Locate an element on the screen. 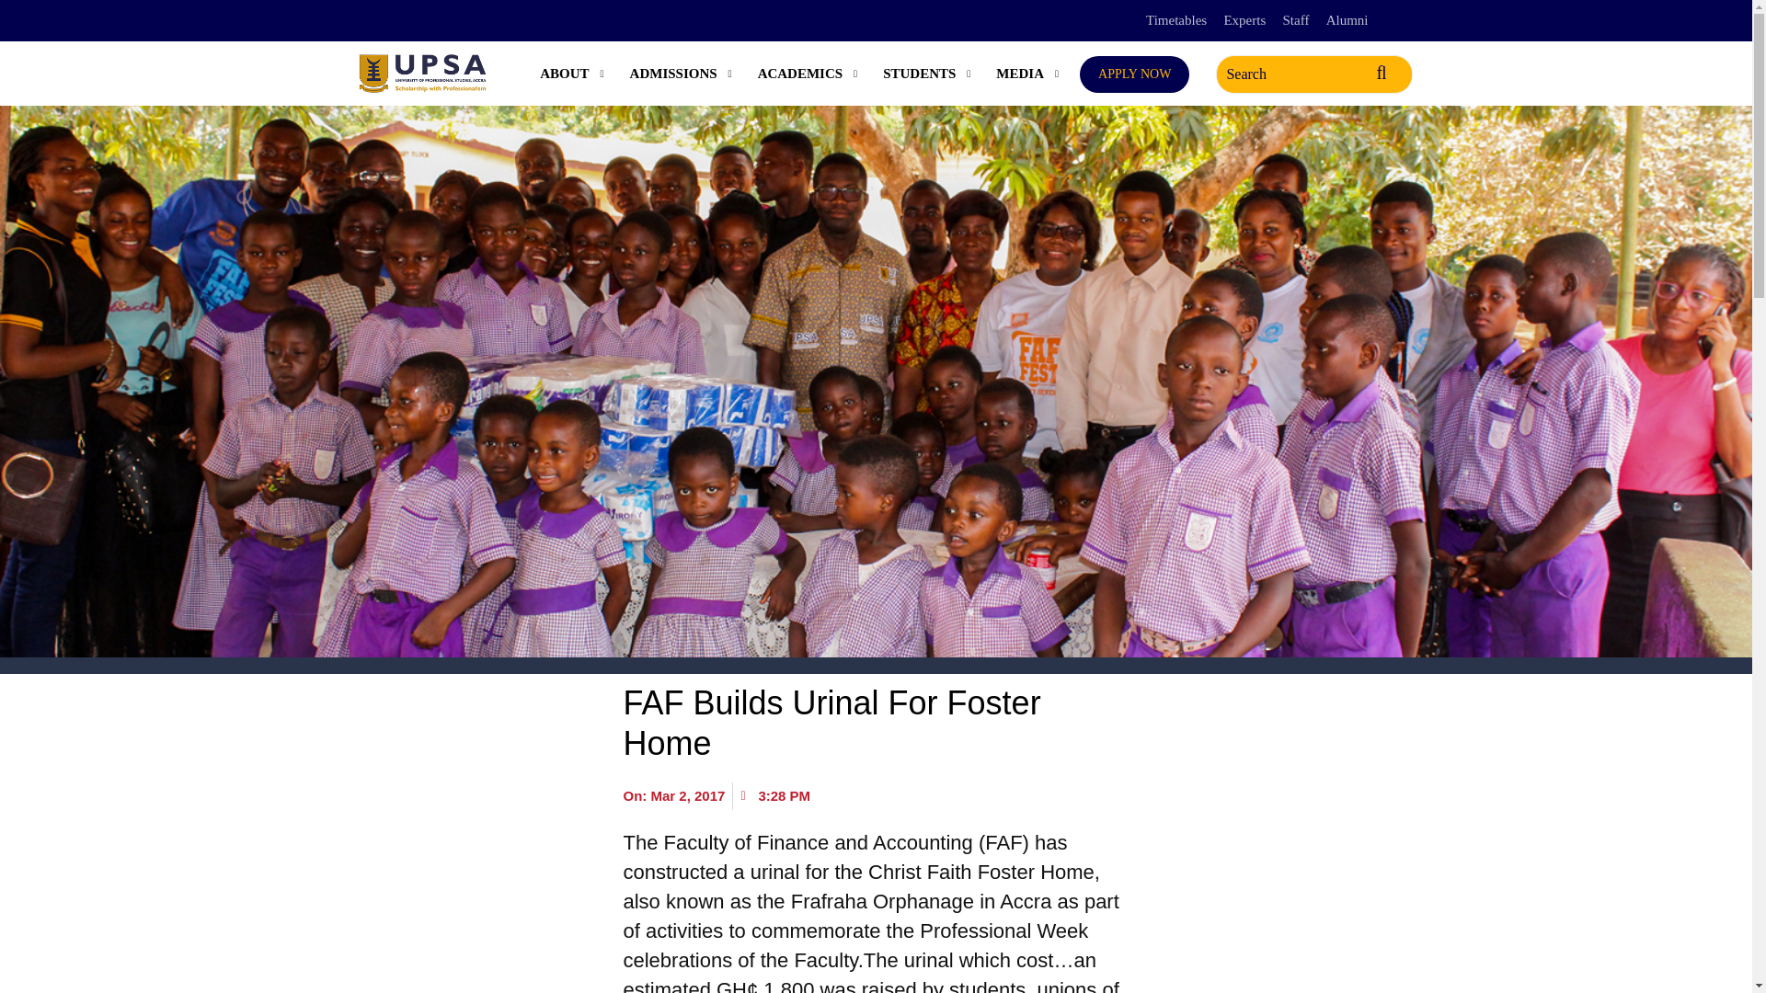 Image resolution: width=1766 pixels, height=993 pixels. Alumni is located at coordinates (1347, 20).